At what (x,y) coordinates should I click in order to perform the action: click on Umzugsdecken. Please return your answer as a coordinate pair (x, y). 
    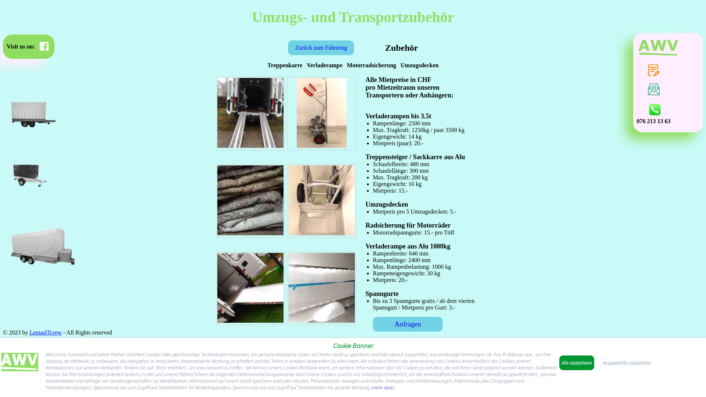
    Looking at the image, I should click on (250, 233).